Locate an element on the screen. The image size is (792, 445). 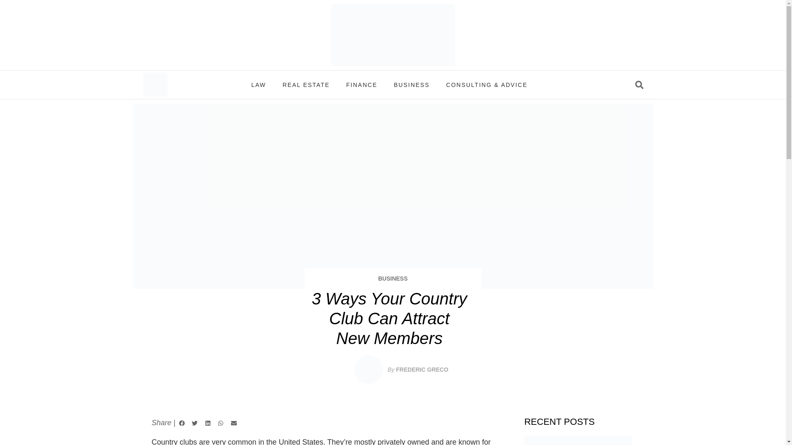
BUSINESS is located at coordinates (393, 279).